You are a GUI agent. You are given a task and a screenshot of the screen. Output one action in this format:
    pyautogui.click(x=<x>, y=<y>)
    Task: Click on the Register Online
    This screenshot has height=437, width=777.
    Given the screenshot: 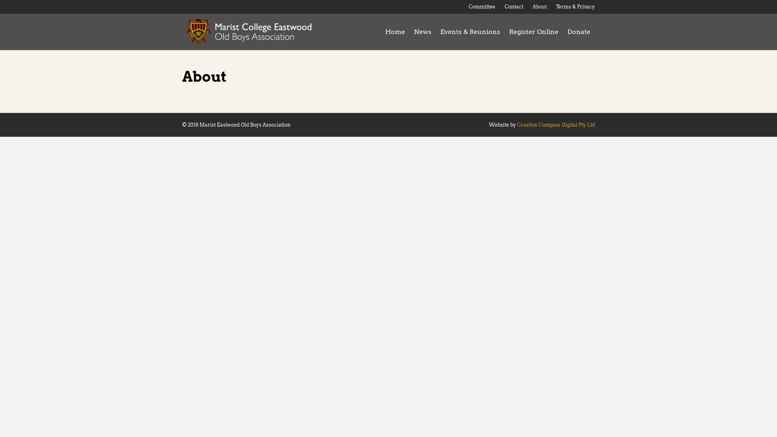 What is the action you would take?
    pyautogui.click(x=534, y=32)
    